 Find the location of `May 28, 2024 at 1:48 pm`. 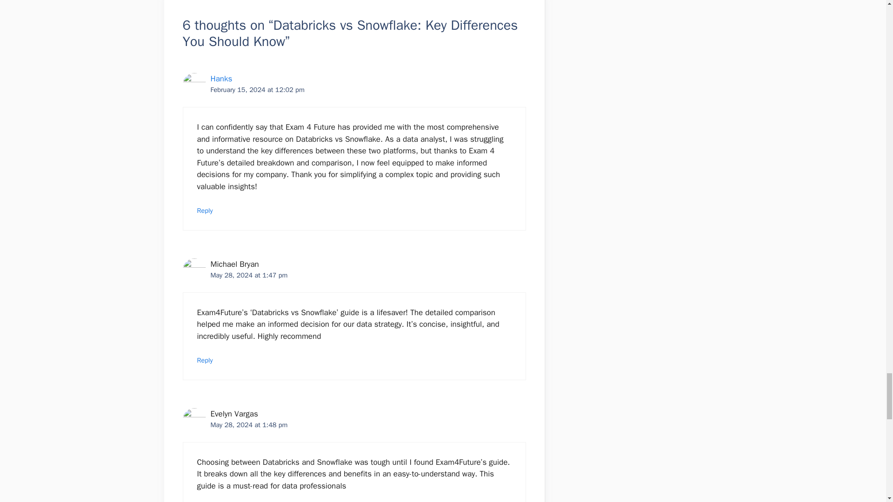

May 28, 2024 at 1:48 pm is located at coordinates (248, 425).